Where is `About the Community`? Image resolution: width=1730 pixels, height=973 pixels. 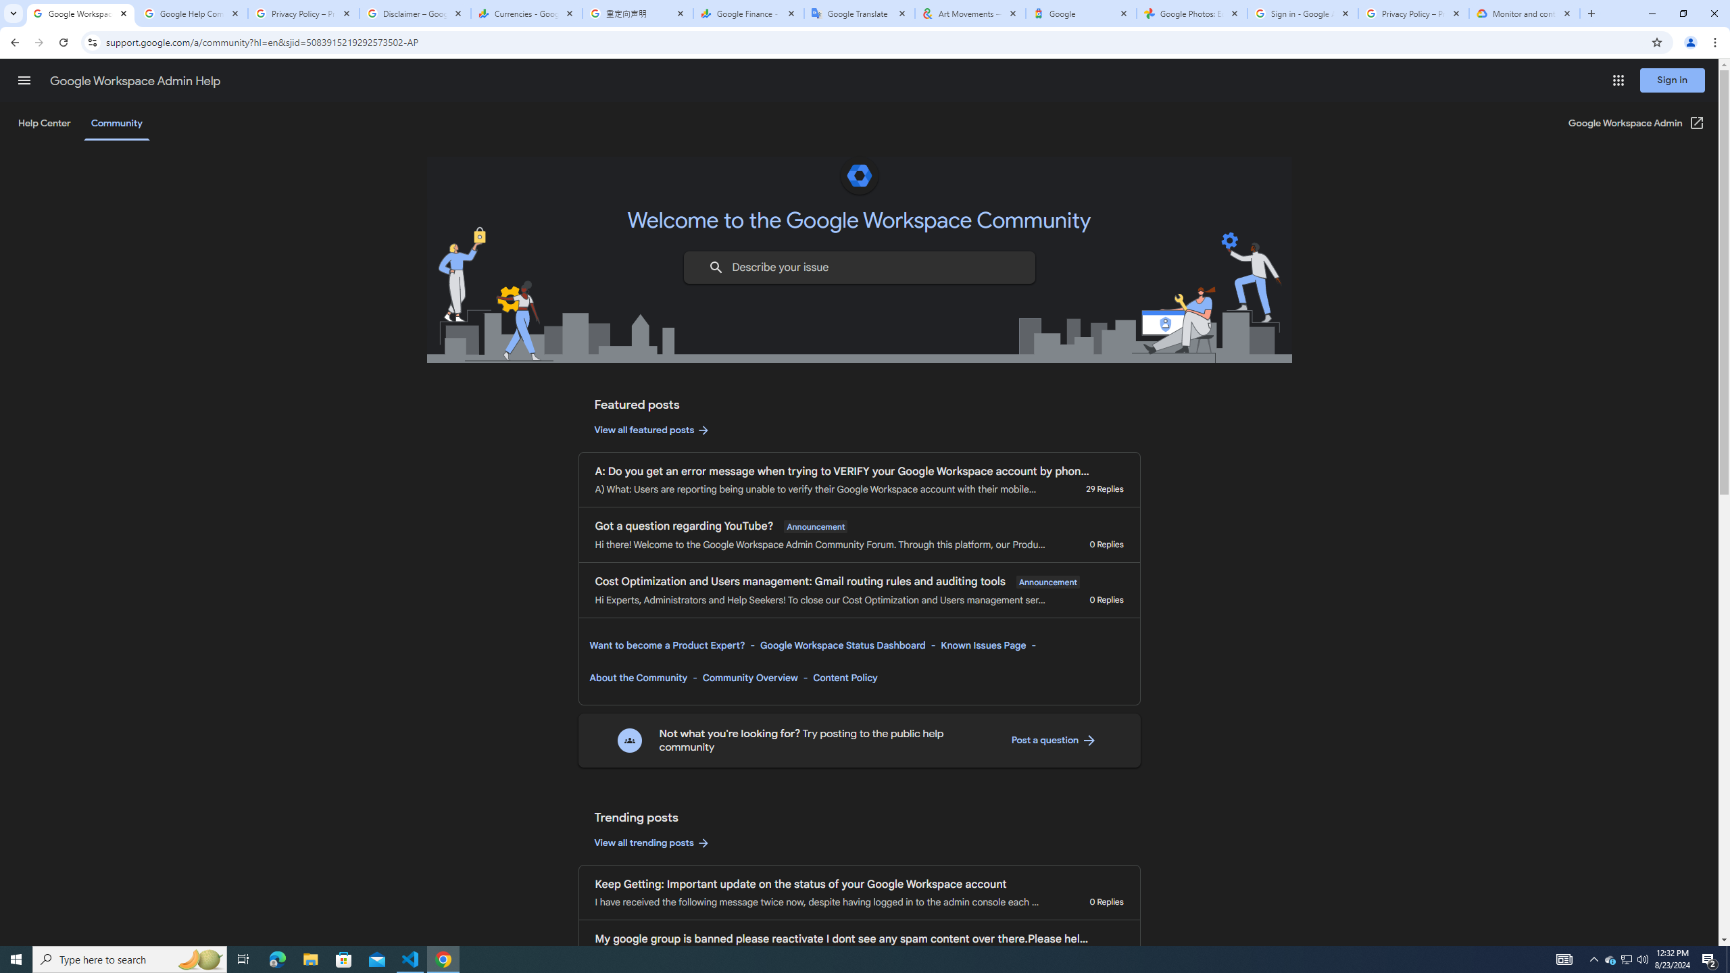 About the Community is located at coordinates (639, 677).